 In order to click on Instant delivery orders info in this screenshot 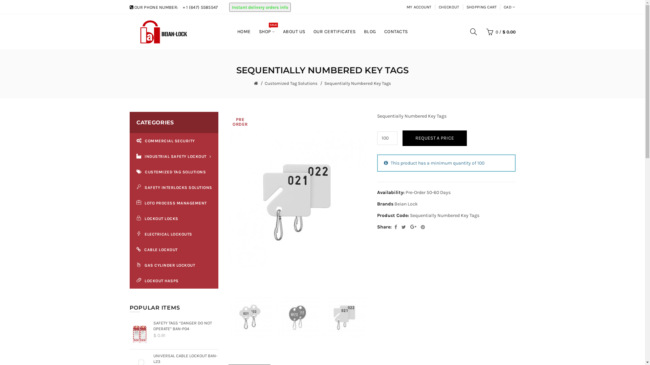, I will do `click(260, 7)`.